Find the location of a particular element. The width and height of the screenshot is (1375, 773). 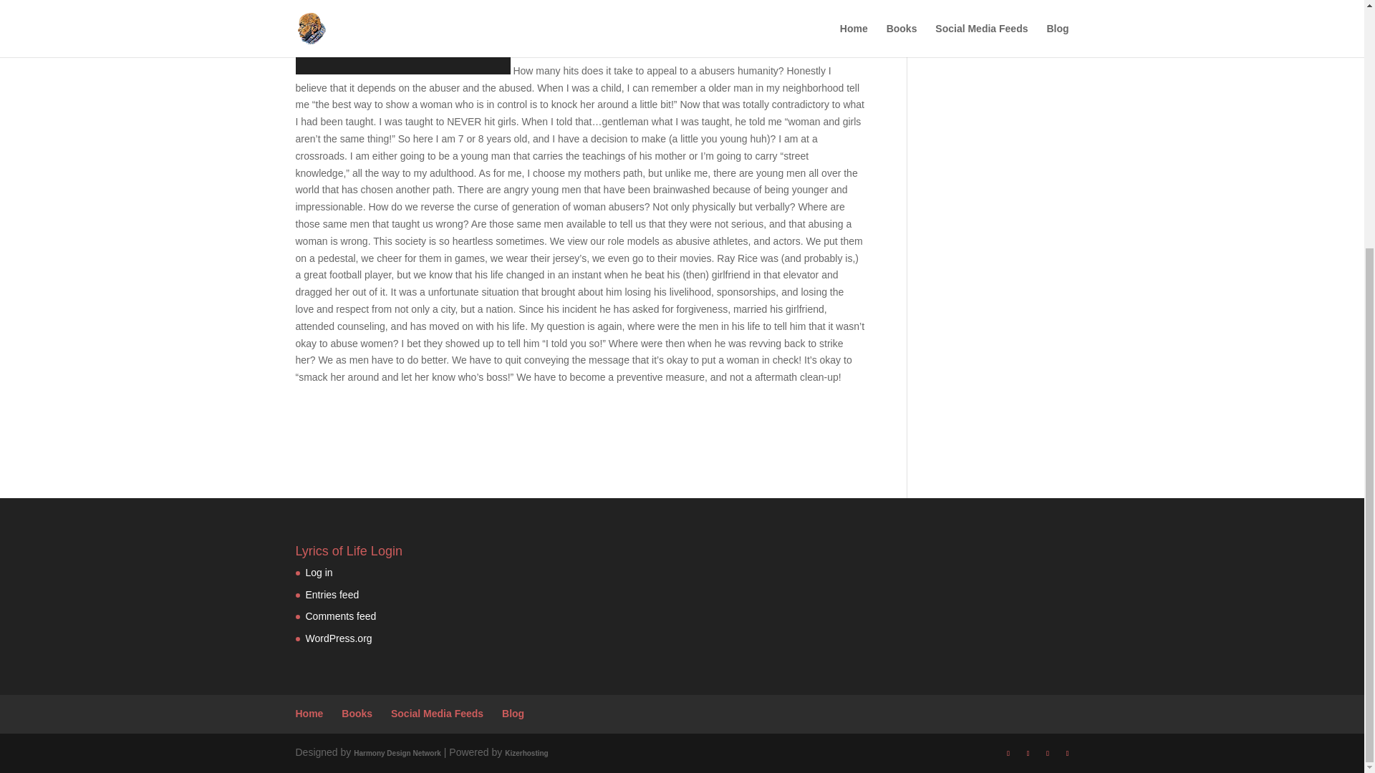

Harmony Design Network is located at coordinates (397, 753).